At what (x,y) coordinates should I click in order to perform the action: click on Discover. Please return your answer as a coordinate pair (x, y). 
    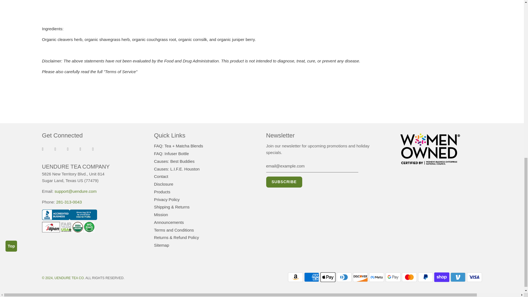
    Looking at the image, I should click on (360, 277).